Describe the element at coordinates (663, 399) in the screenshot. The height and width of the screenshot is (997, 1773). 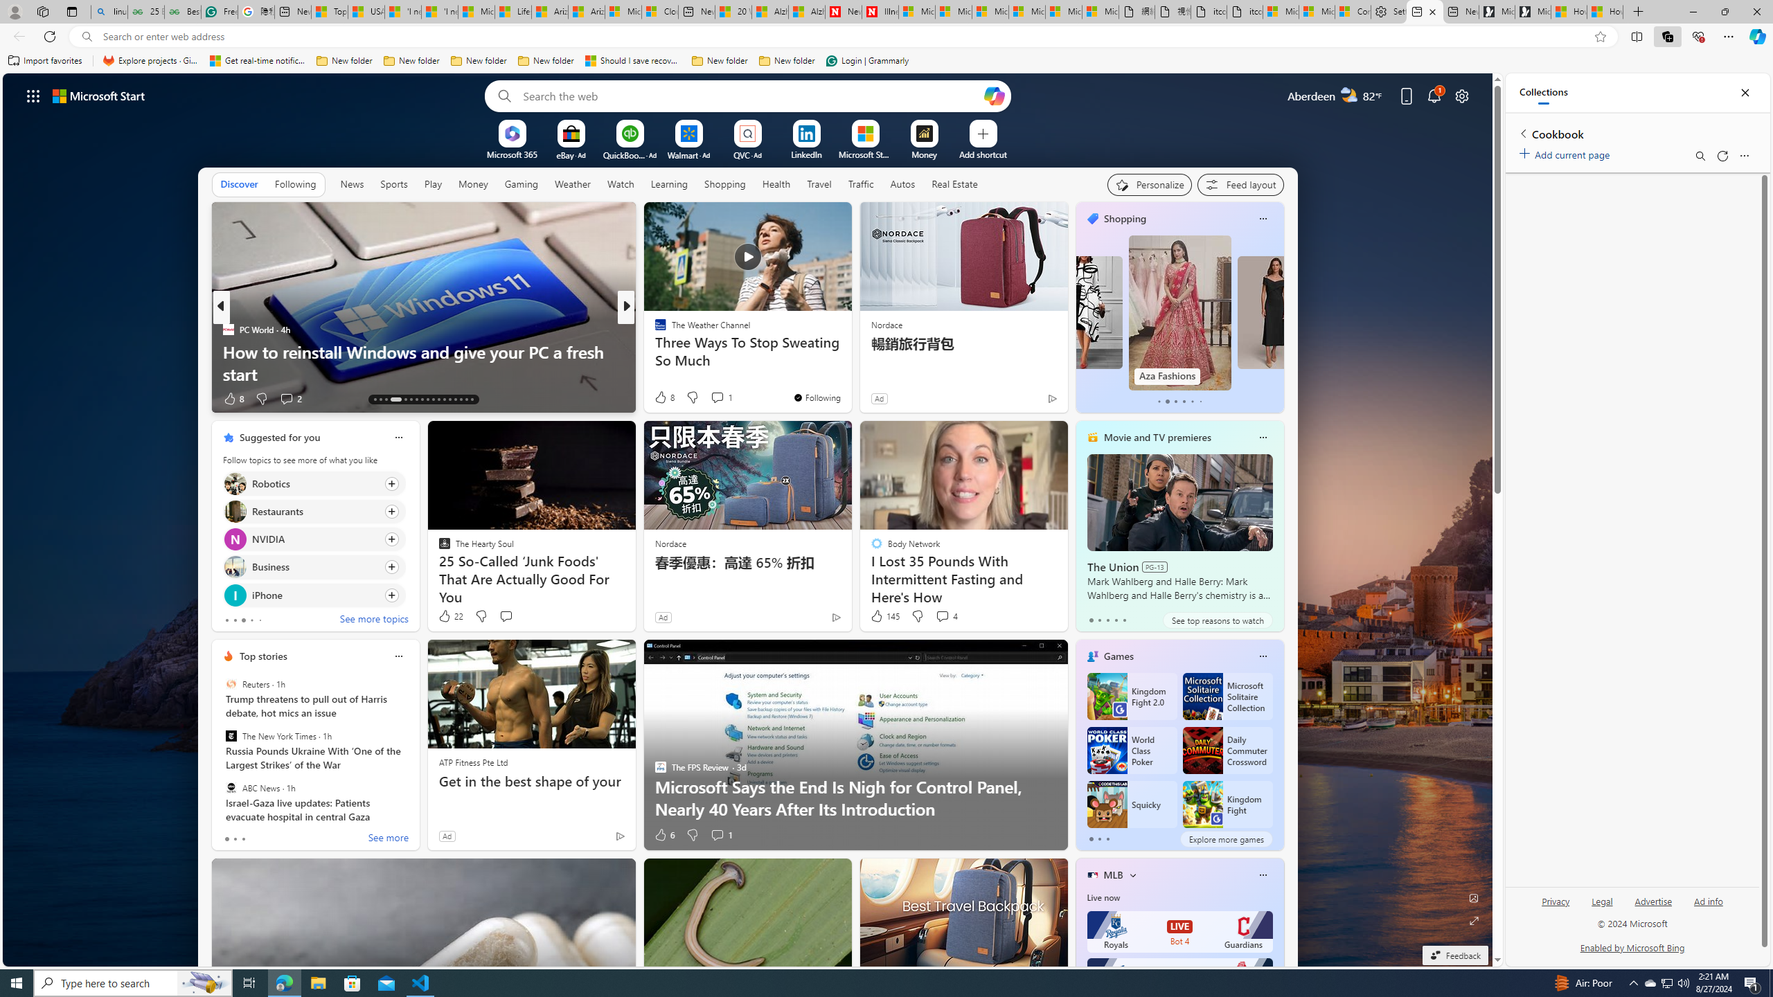
I see `147 Like` at that location.